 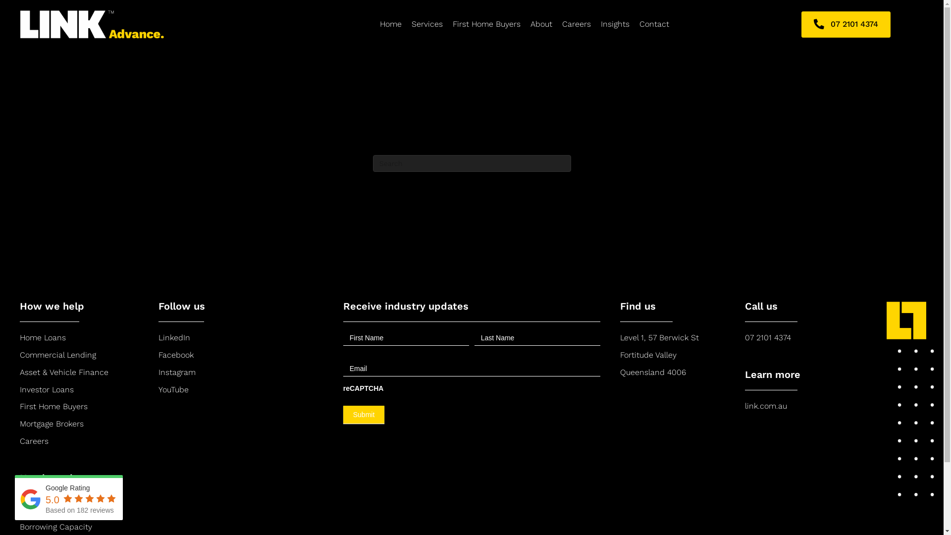 What do you see at coordinates (577, 25) in the screenshot?
I see `Careers` at bounding box center [577, 25].